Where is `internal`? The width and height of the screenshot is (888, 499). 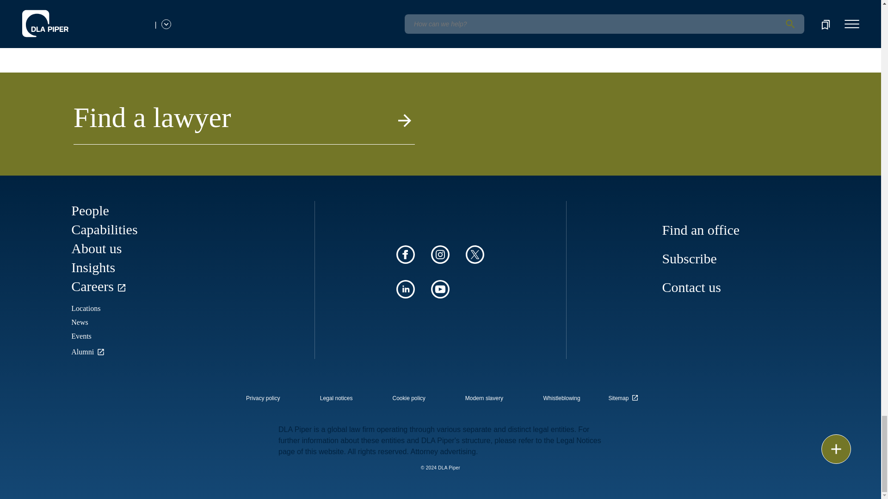
internal is located at coordinates (336, 398).